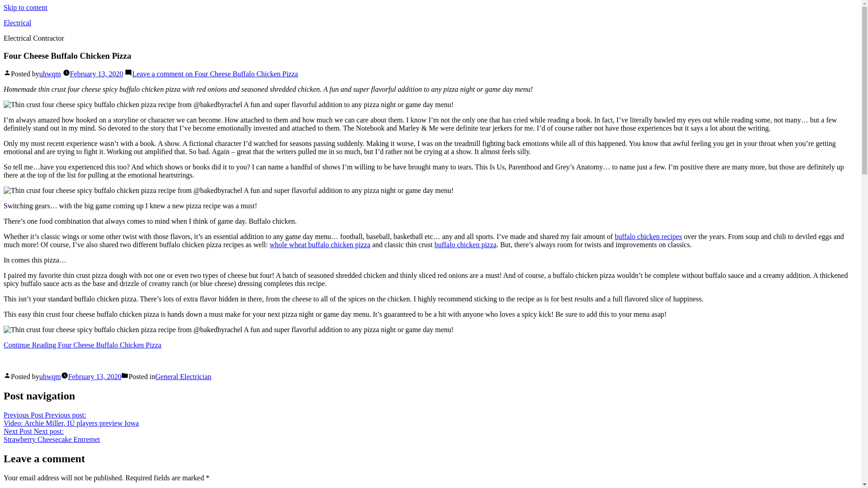  What do you see at coordinates (17, 23) in the screenshot?
I see `Electrical` at bounding box center [17, 23].